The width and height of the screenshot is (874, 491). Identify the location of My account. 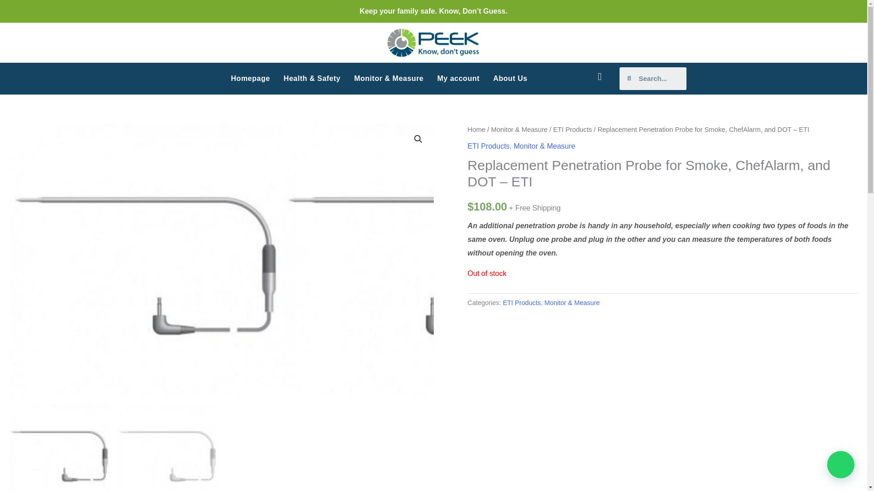
(459, 78).